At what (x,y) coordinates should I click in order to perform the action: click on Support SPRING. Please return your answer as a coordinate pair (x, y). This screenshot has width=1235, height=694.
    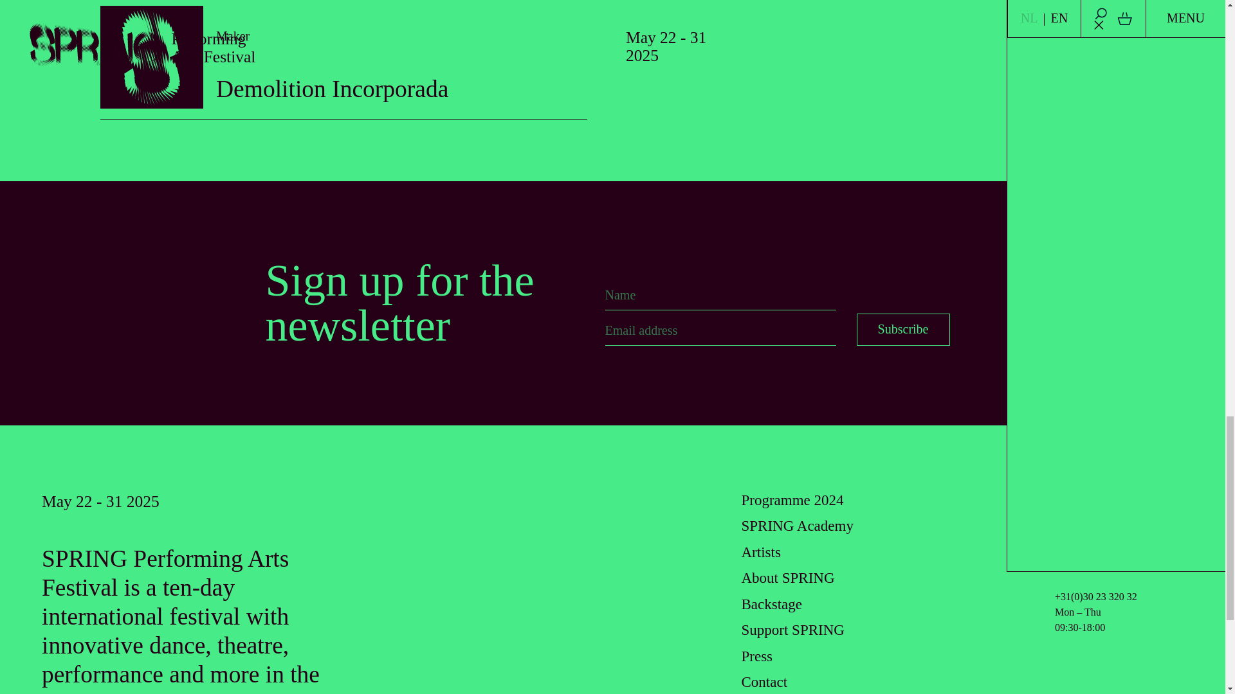
    Looking at the image, I should click on (792, 500).